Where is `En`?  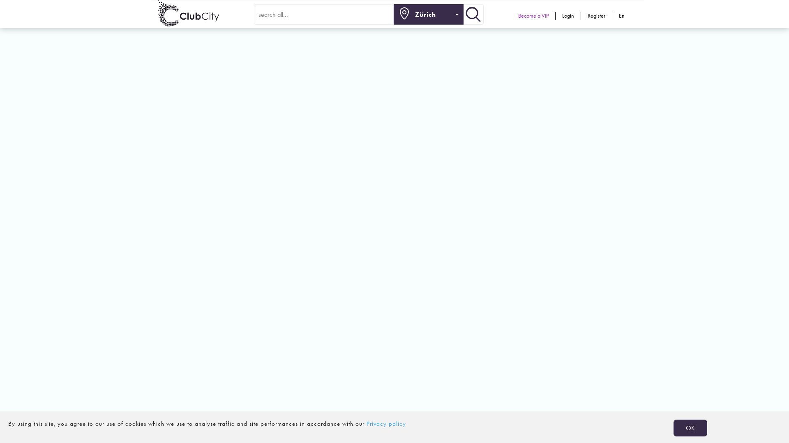 En is located at coordinates (622, 16).